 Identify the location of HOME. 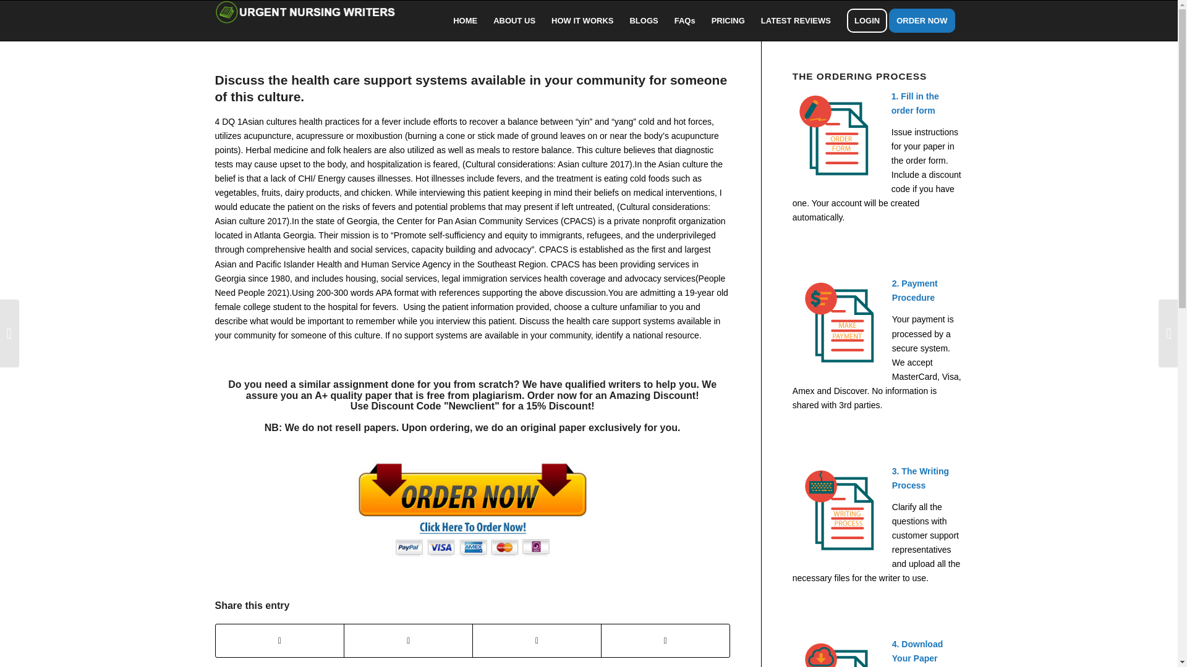
(465, 20).